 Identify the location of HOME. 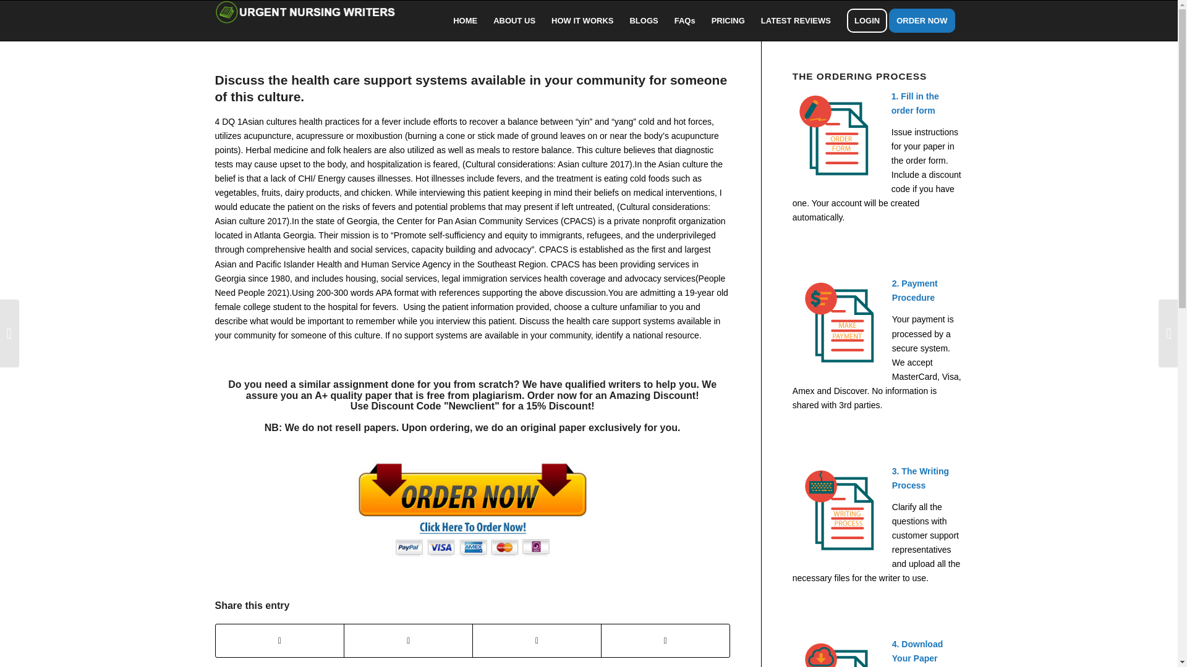
(465, 20).